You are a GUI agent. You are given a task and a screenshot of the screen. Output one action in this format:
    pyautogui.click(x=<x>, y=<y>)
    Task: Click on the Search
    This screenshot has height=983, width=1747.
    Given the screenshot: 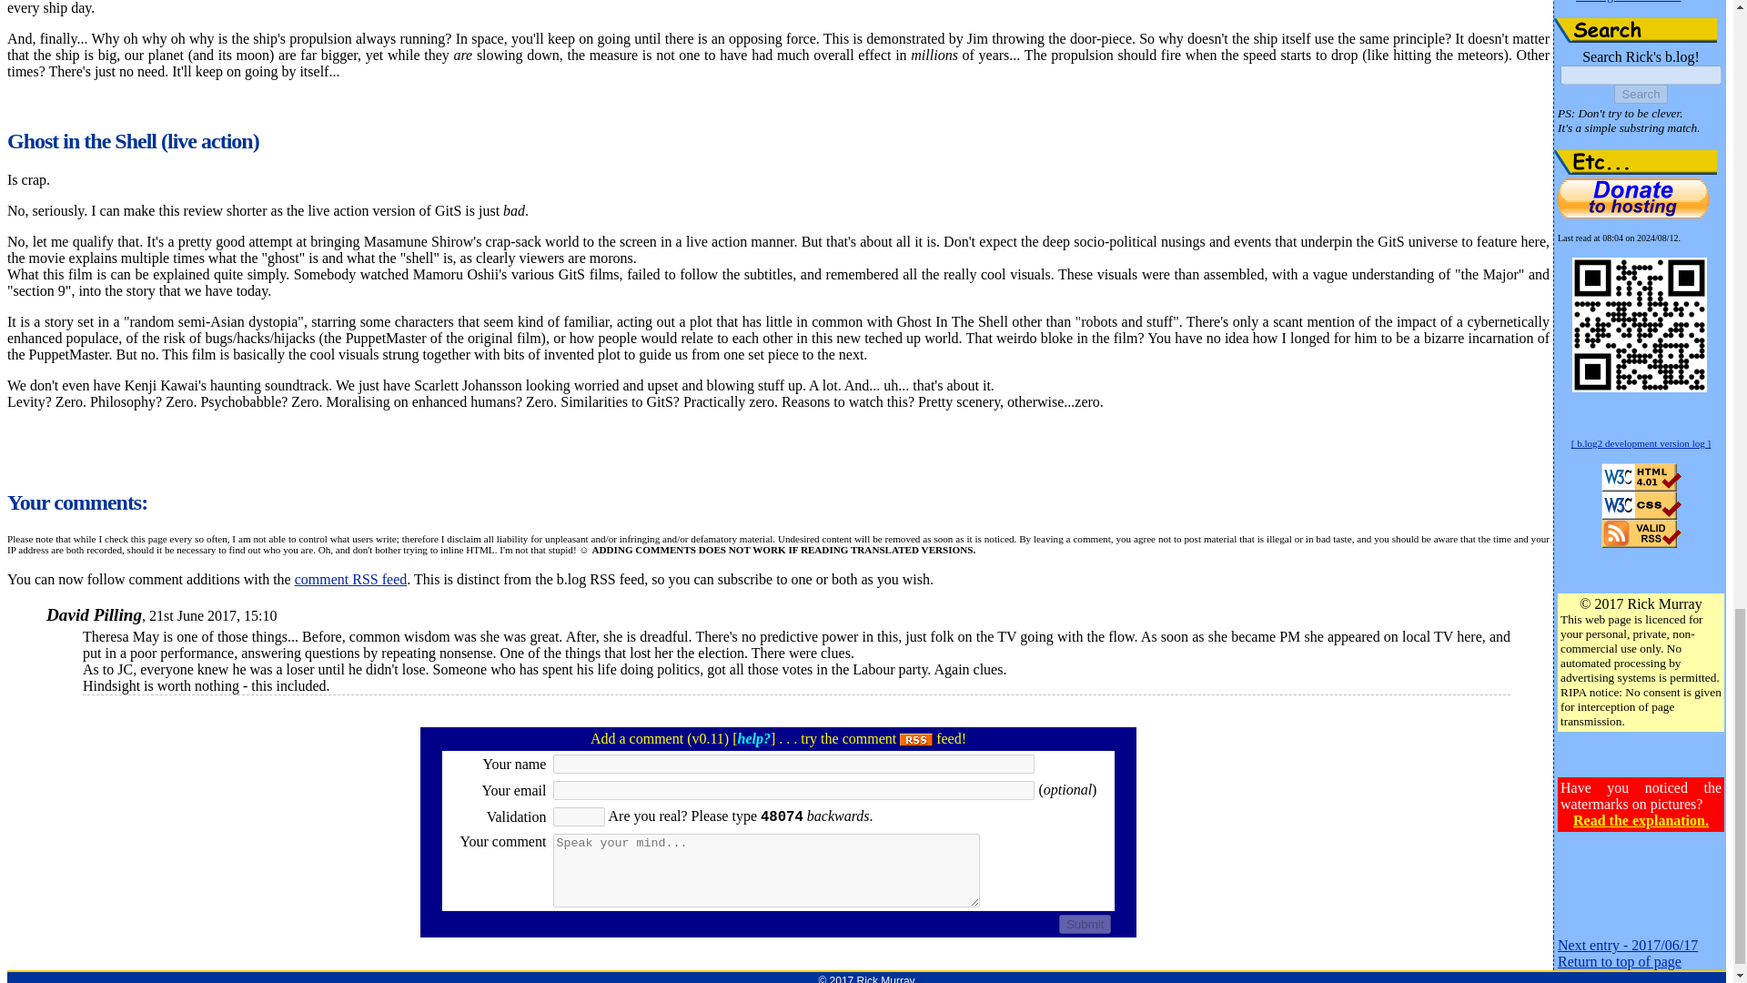 What is the action you would take?
    pyautogui.click(x=1636, y=31)
    